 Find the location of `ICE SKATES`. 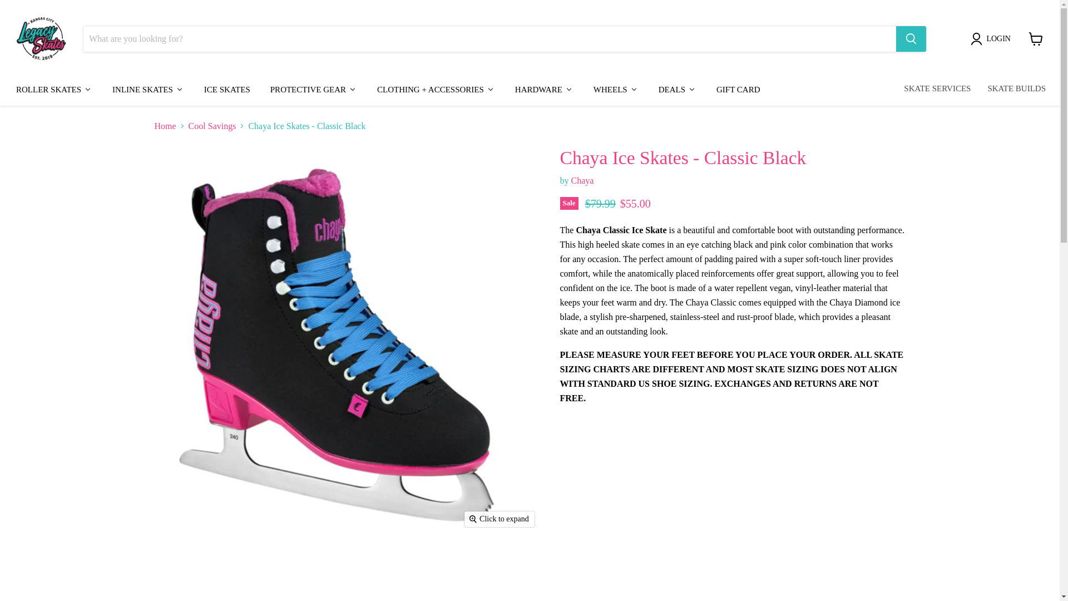

ICE SKATES is located at coordinates (226, 89).